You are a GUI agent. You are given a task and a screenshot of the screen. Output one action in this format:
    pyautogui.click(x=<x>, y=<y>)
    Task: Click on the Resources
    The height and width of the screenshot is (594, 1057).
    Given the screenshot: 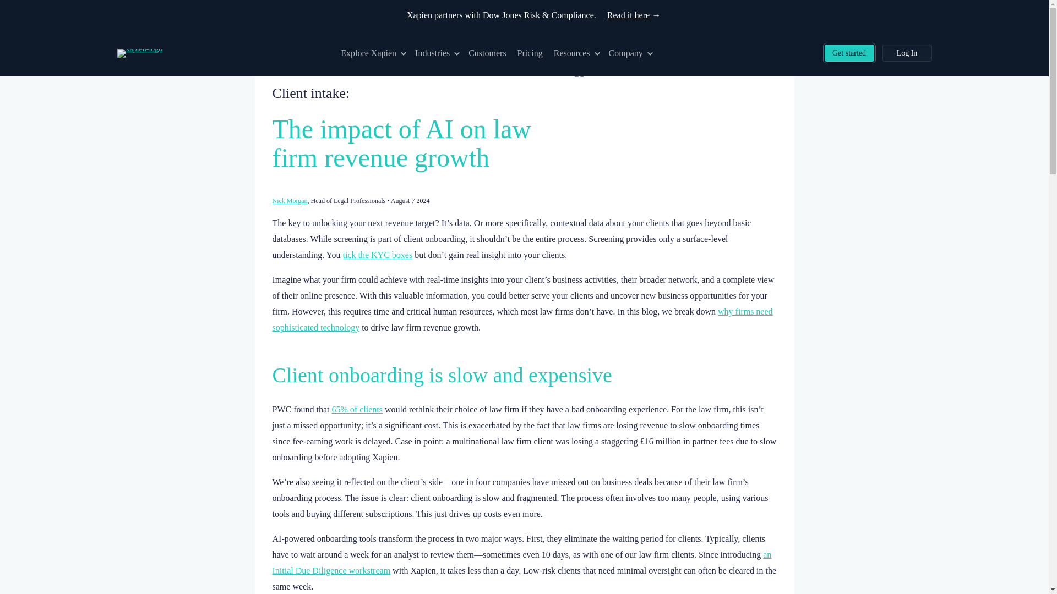 What is the action you would take?
    pyautogui.click(x=576, y=53)
    